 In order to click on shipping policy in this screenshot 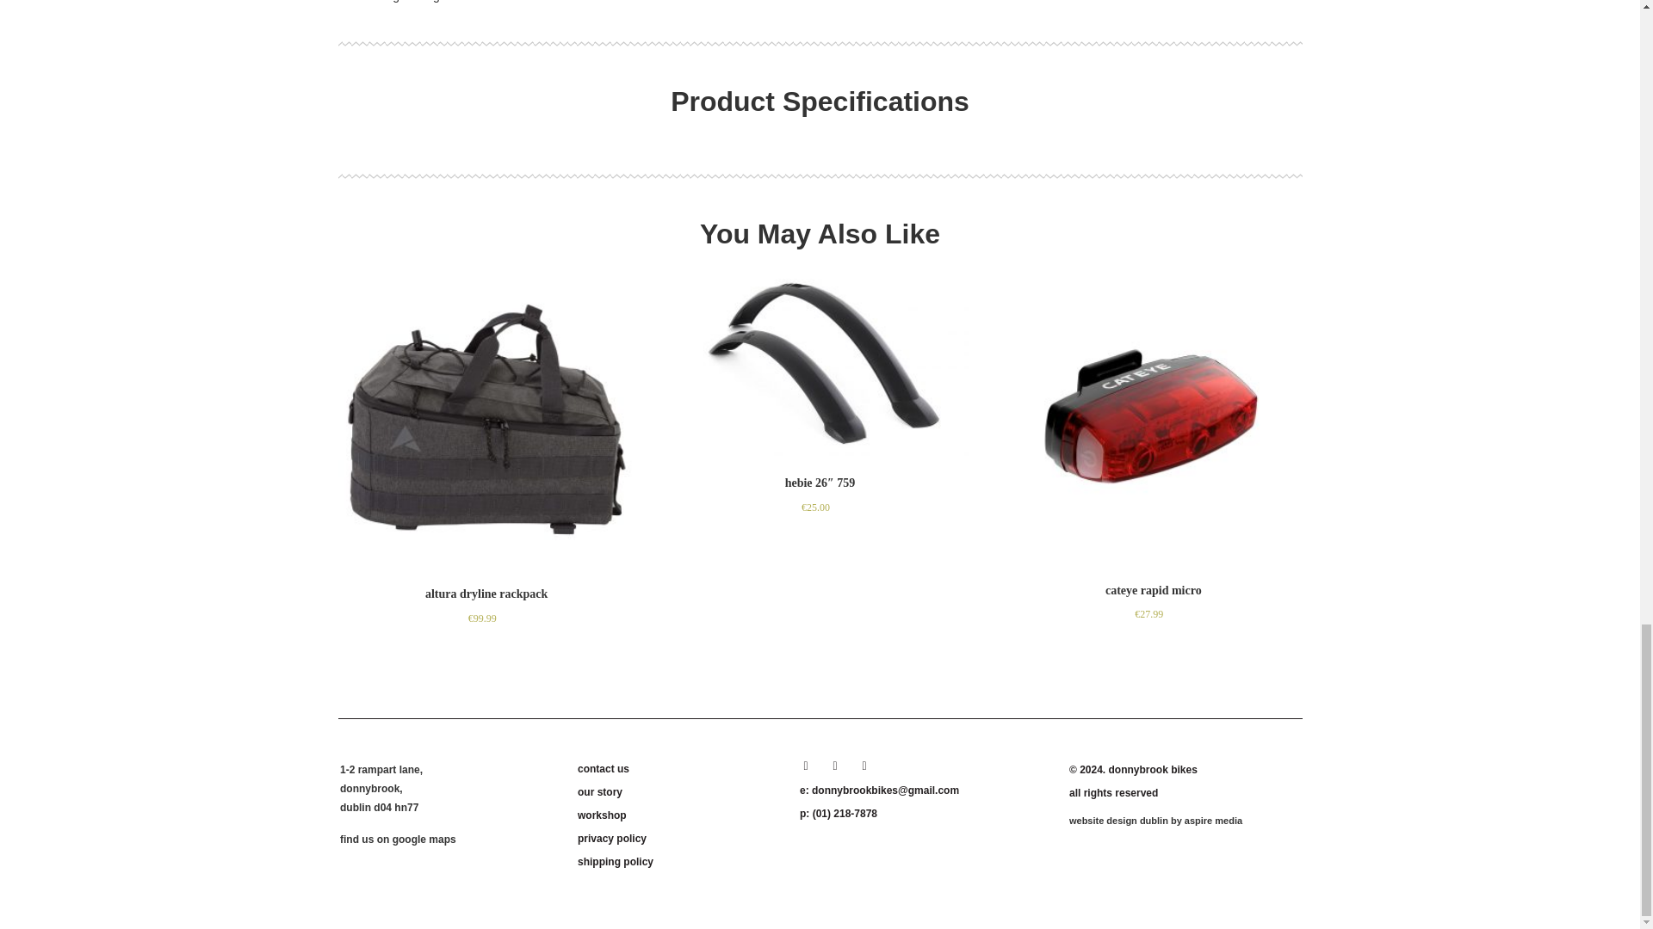, I will do `click(678, 862)`.